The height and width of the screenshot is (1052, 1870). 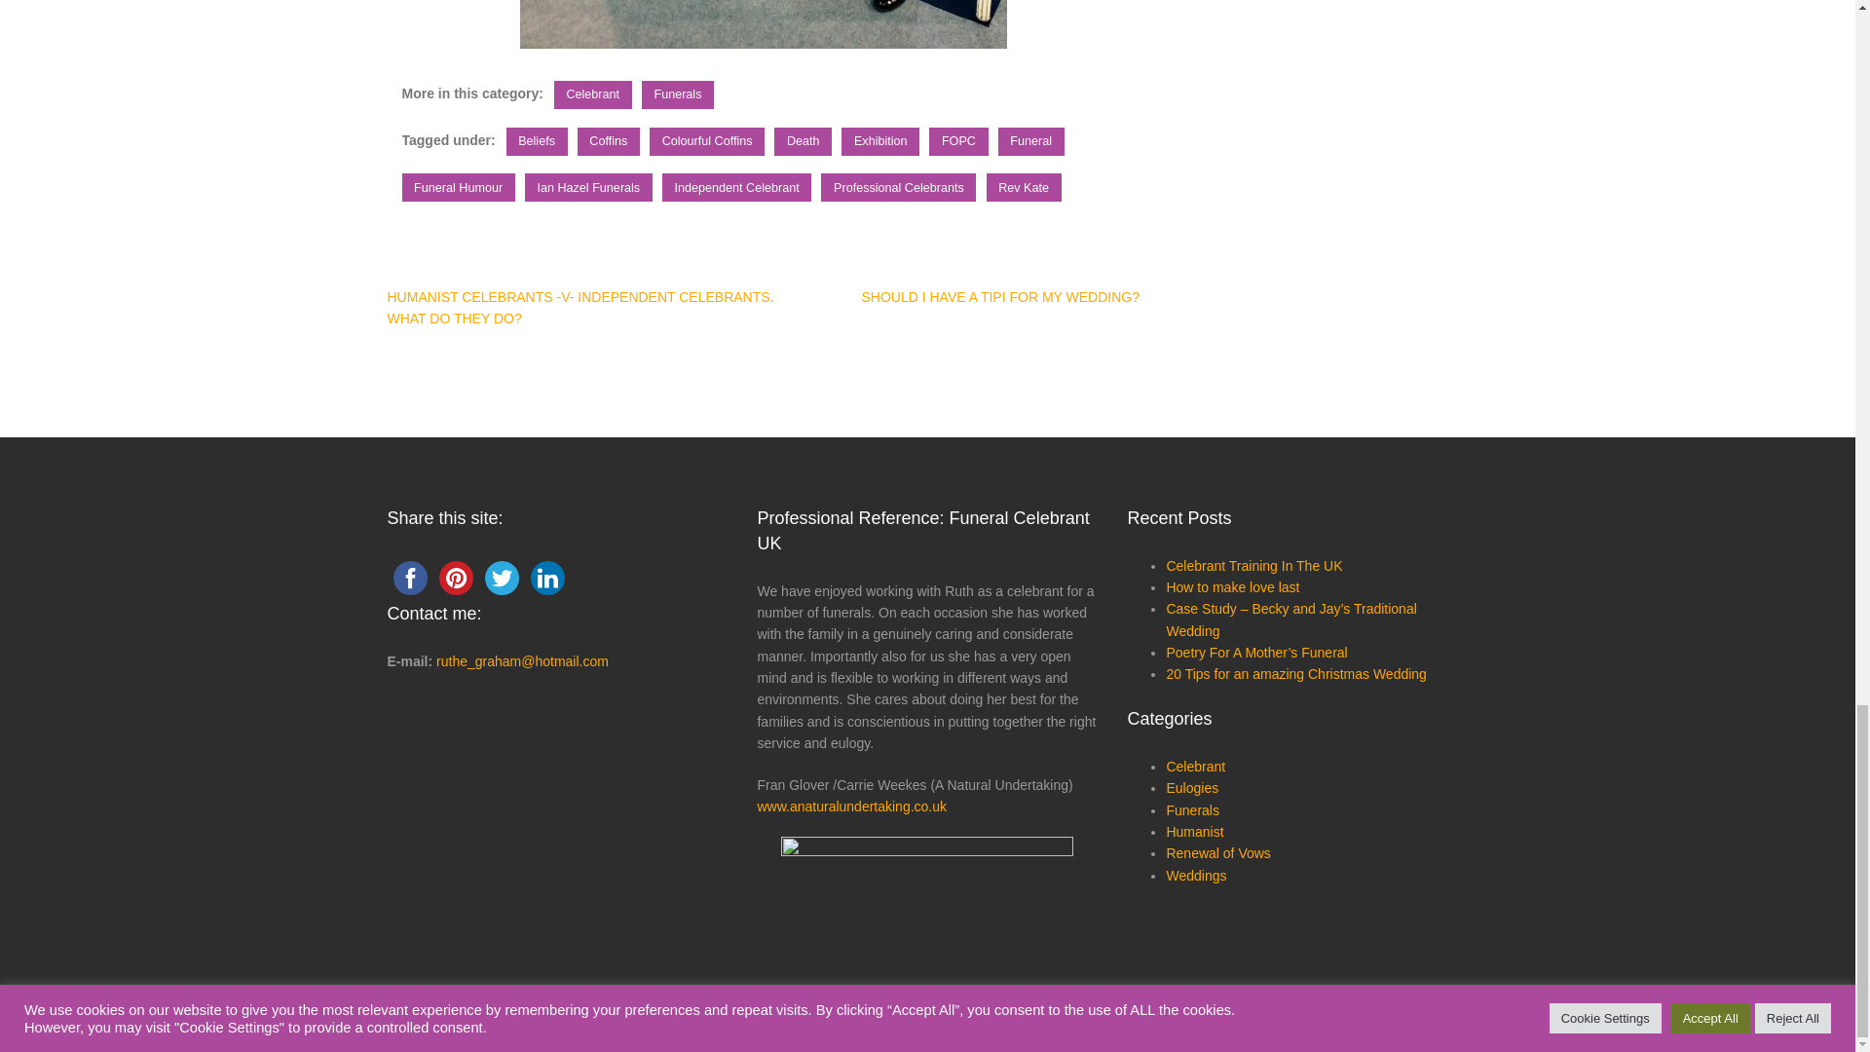 I want to click on pinterest, so click(x=455, y=578).